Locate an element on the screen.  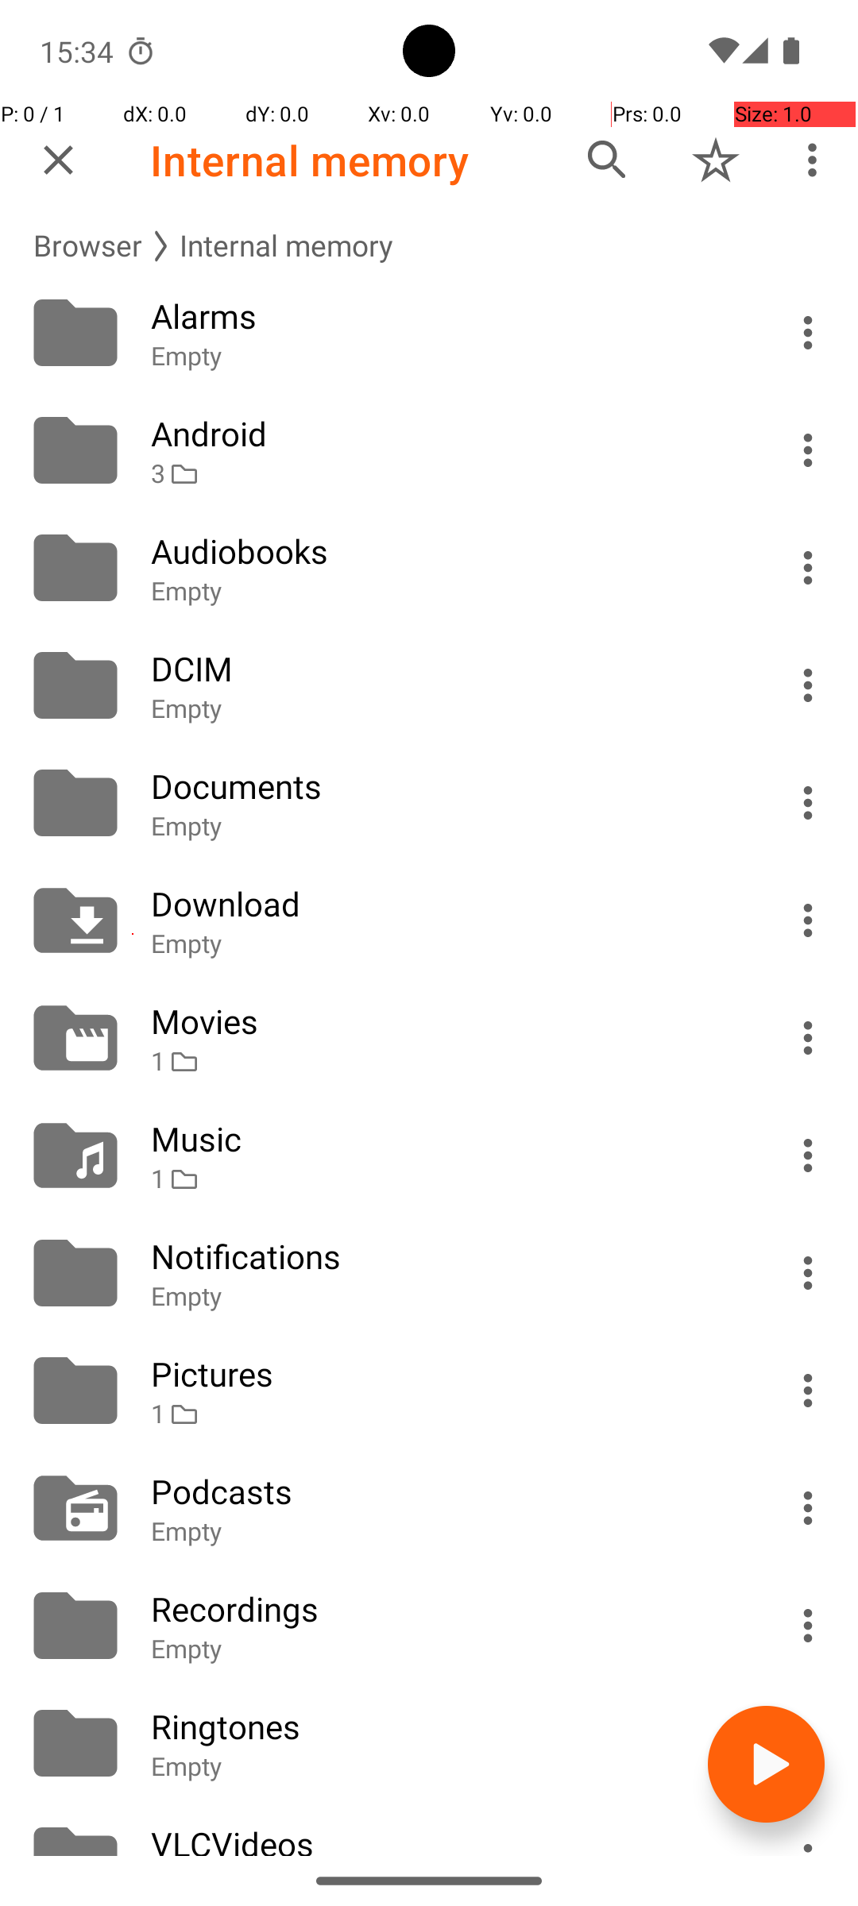
Folder: Recordings, Empty is located at coordinates (429, 1626).